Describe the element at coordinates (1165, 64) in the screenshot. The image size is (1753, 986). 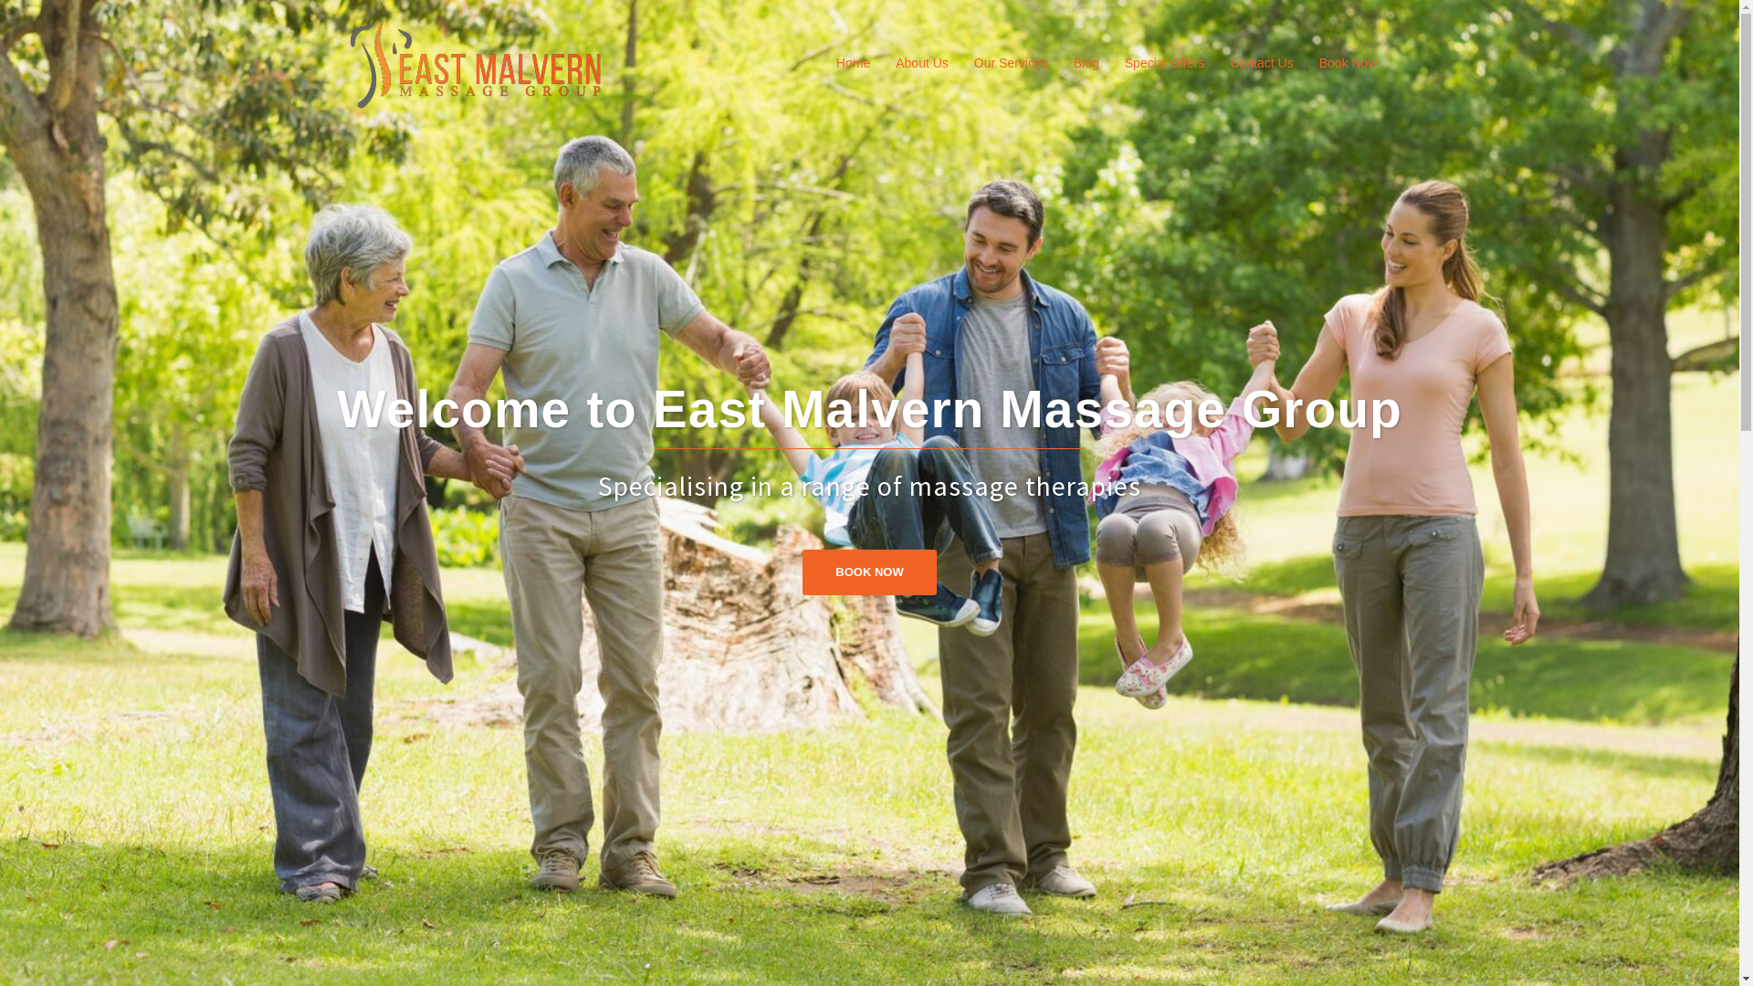
I see `Special Offers` at that location.